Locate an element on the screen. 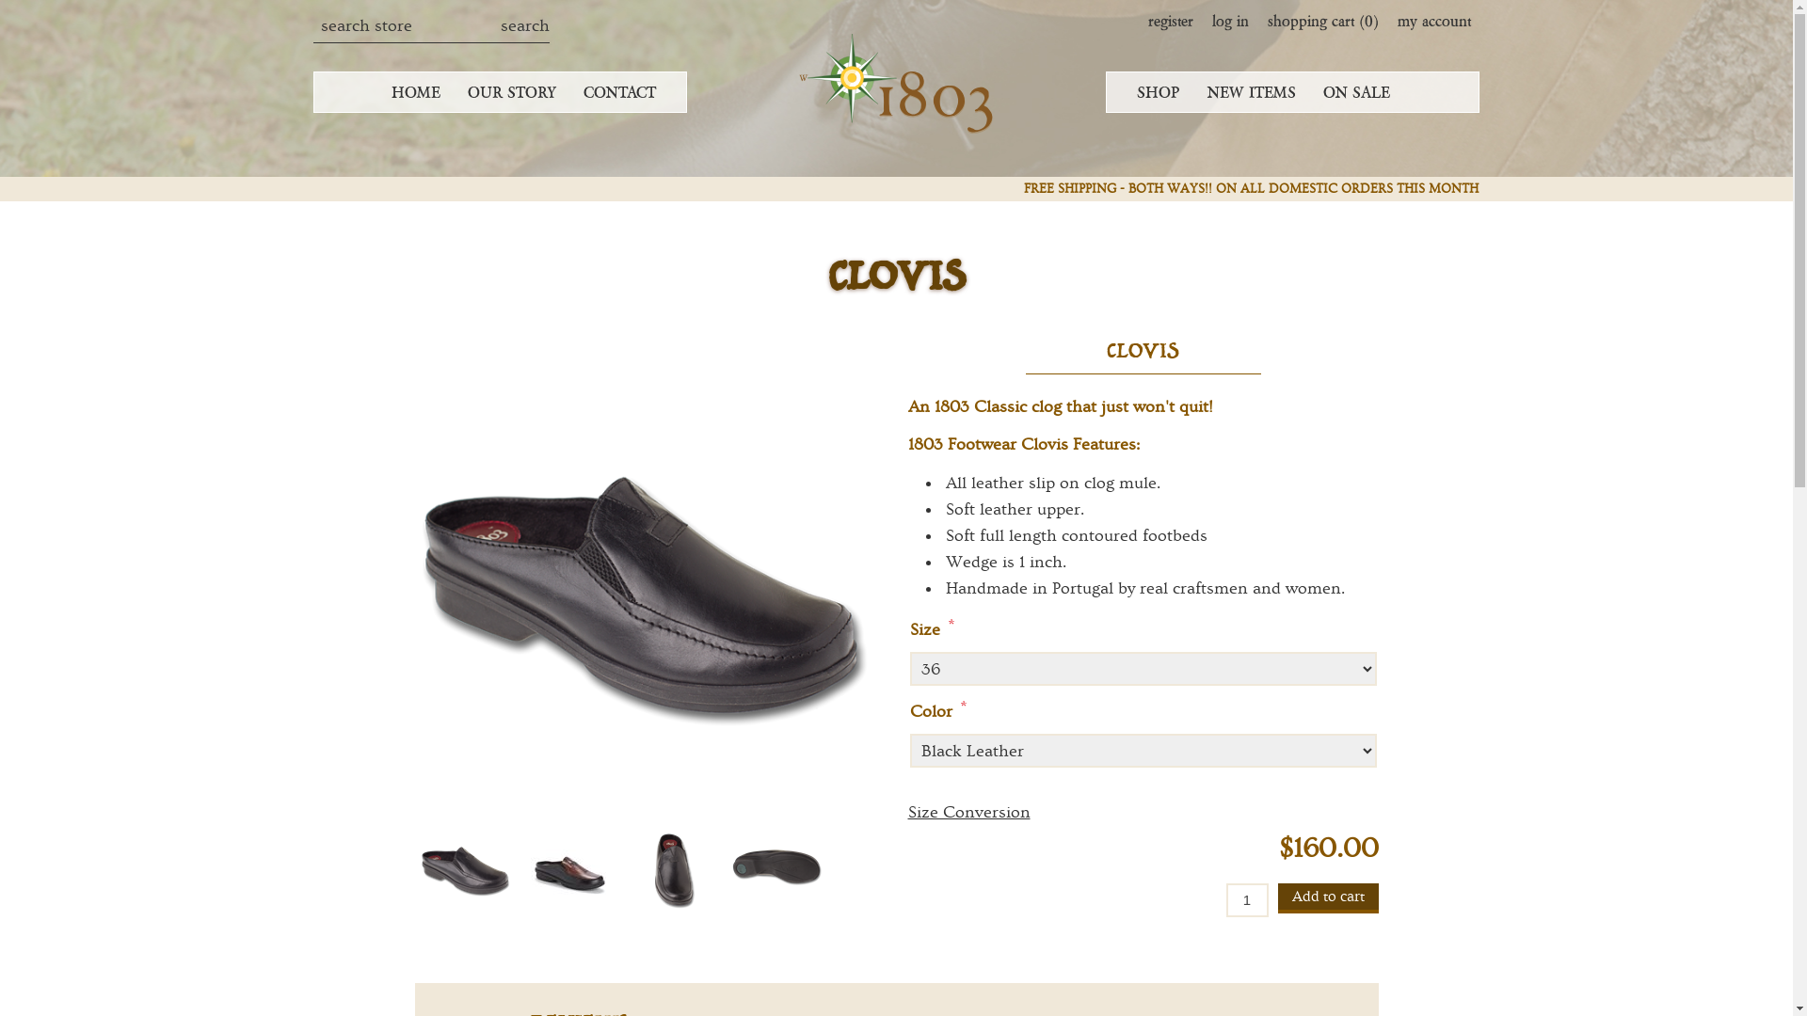 This screenshot has width=1807, height=1016. HOME is located at coordinates (416, 92).